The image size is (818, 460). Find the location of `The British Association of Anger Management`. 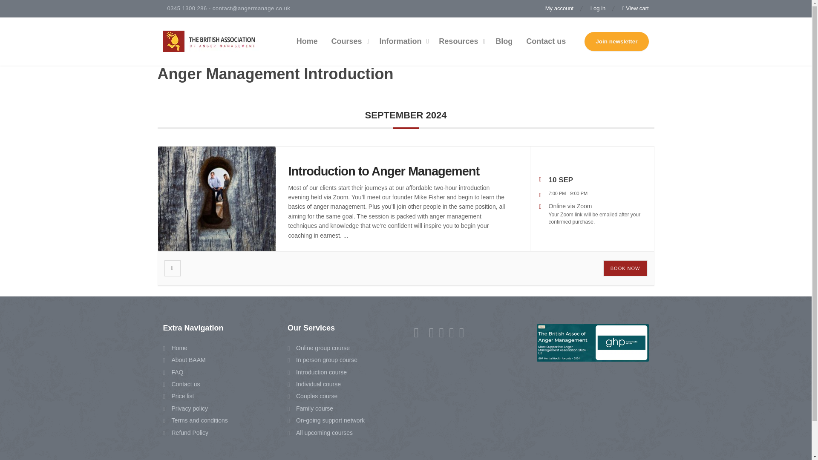

The British Association of Anger Management is located at coordinates (210, 42).